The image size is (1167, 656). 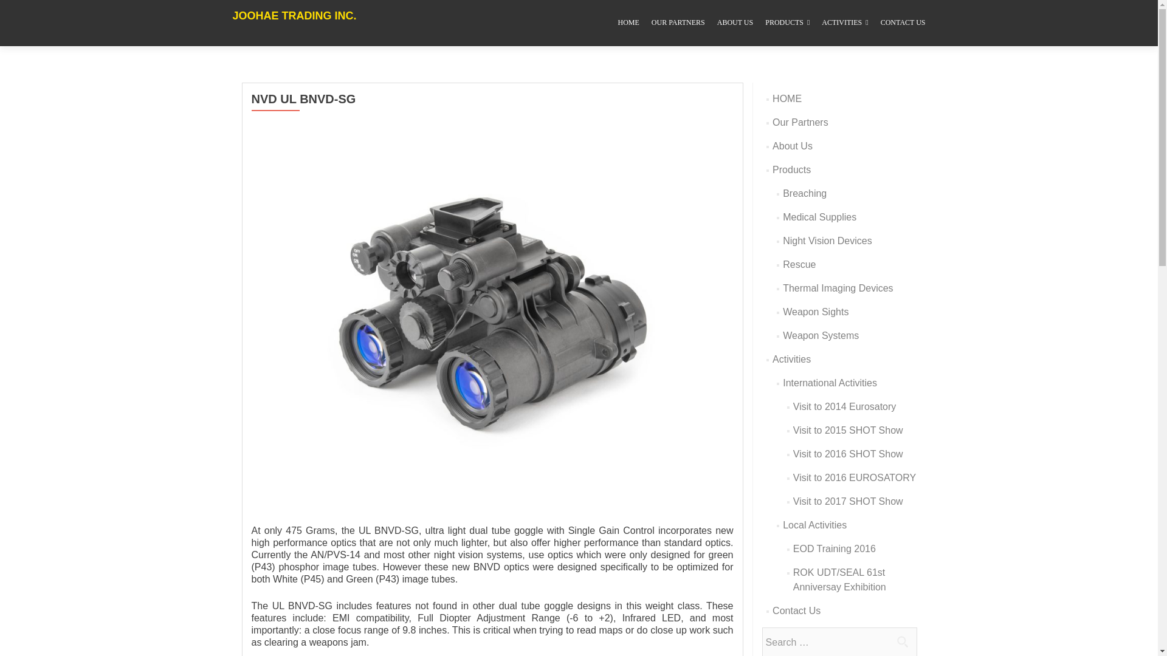 What do you see at coordinates (678, 23) in the screenshot?
I see `OUR PARTNERS` at bounding box center [678, 23].